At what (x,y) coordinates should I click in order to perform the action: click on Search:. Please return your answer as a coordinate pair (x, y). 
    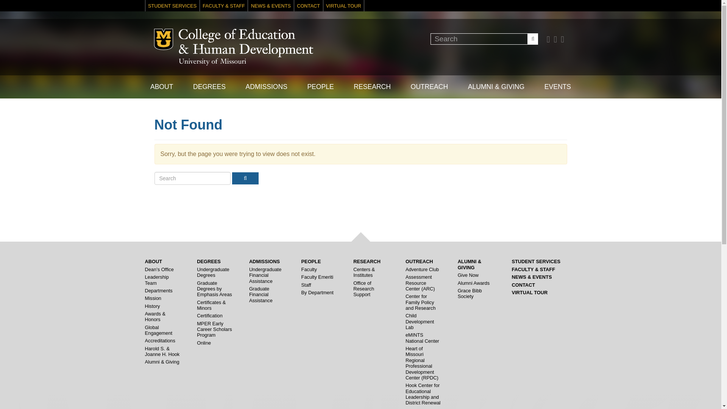
    Looking at the image, I should click on (192, 178).